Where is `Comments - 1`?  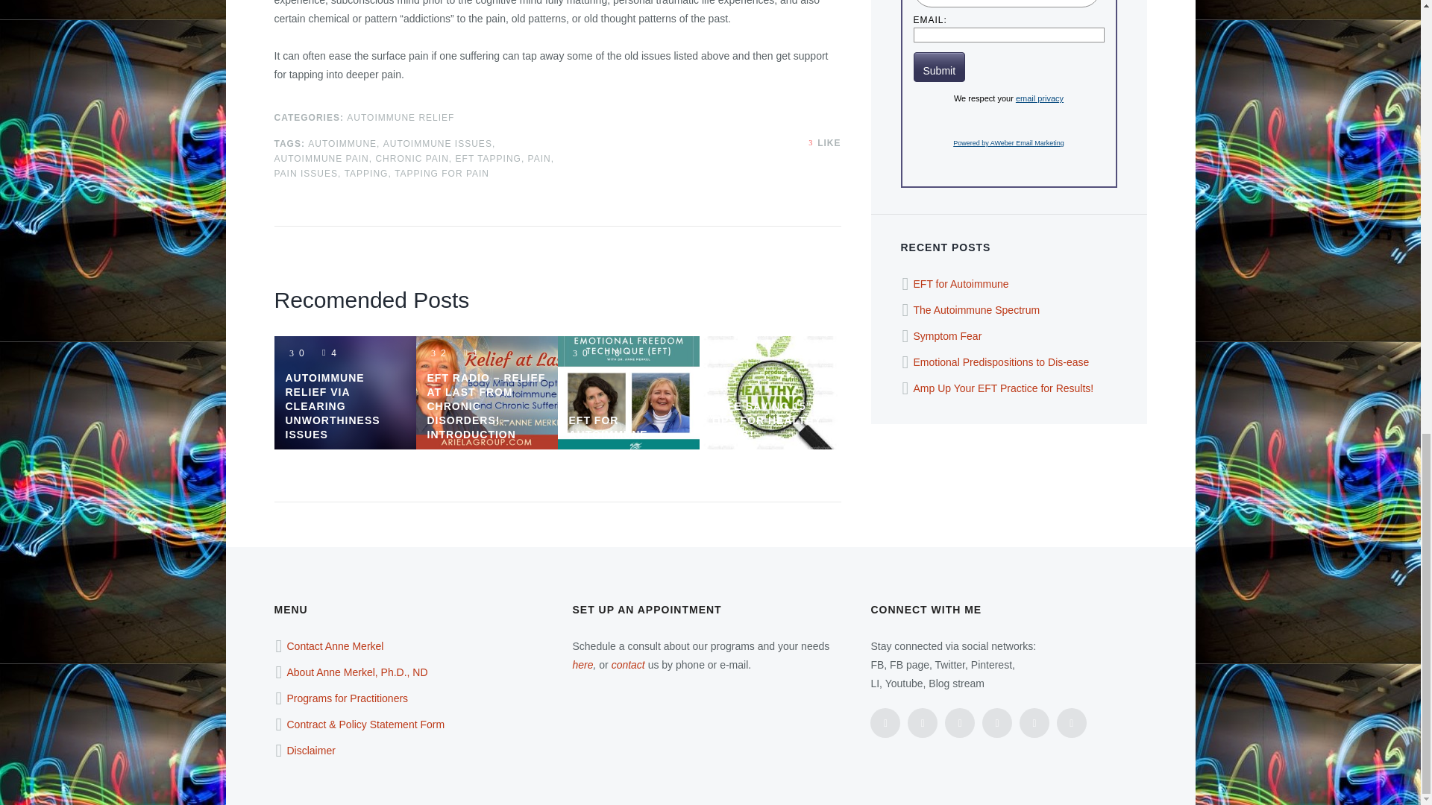
Comments - 1 is located at coordinates (468, 353).